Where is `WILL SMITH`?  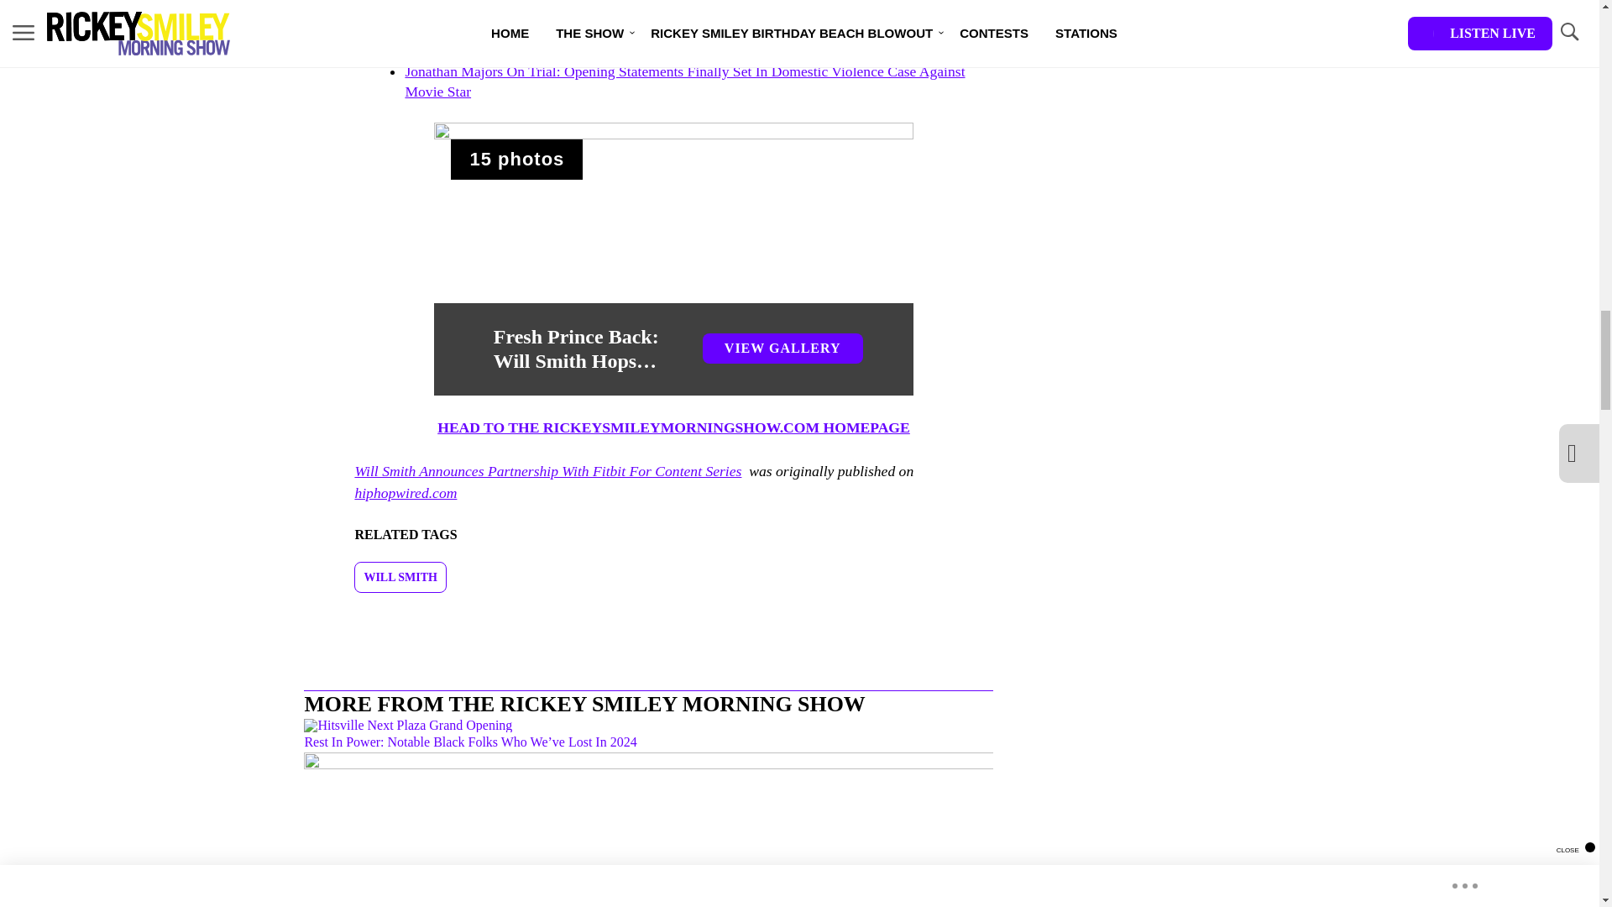
WILL SMITH is located at coordinates (400, 577).